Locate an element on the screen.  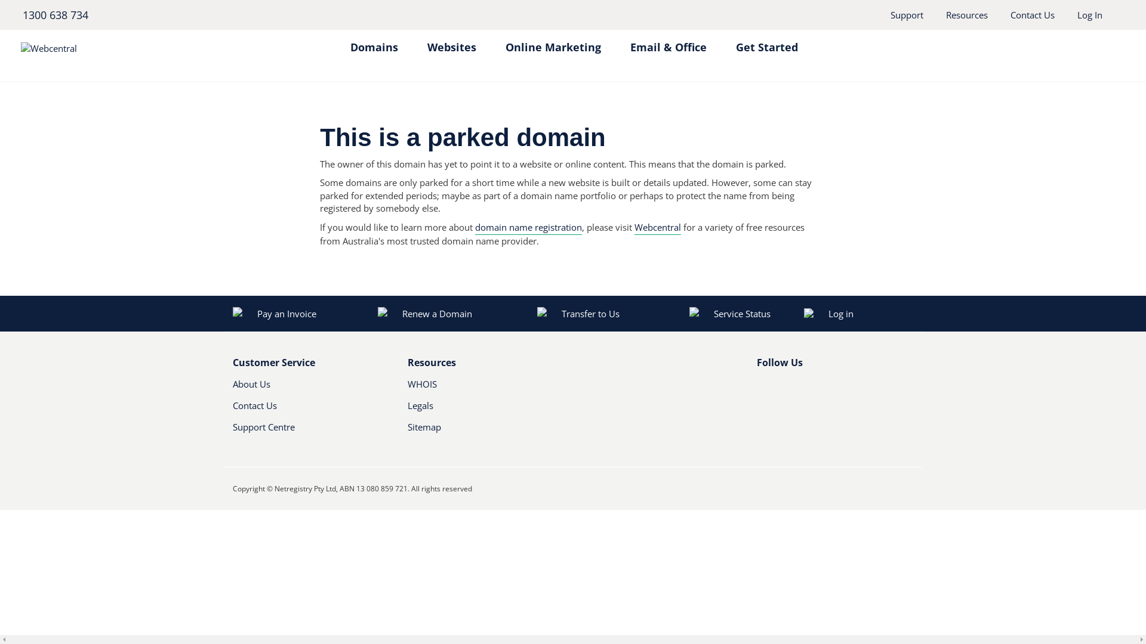
About Us is located at coordinates (300, 389).